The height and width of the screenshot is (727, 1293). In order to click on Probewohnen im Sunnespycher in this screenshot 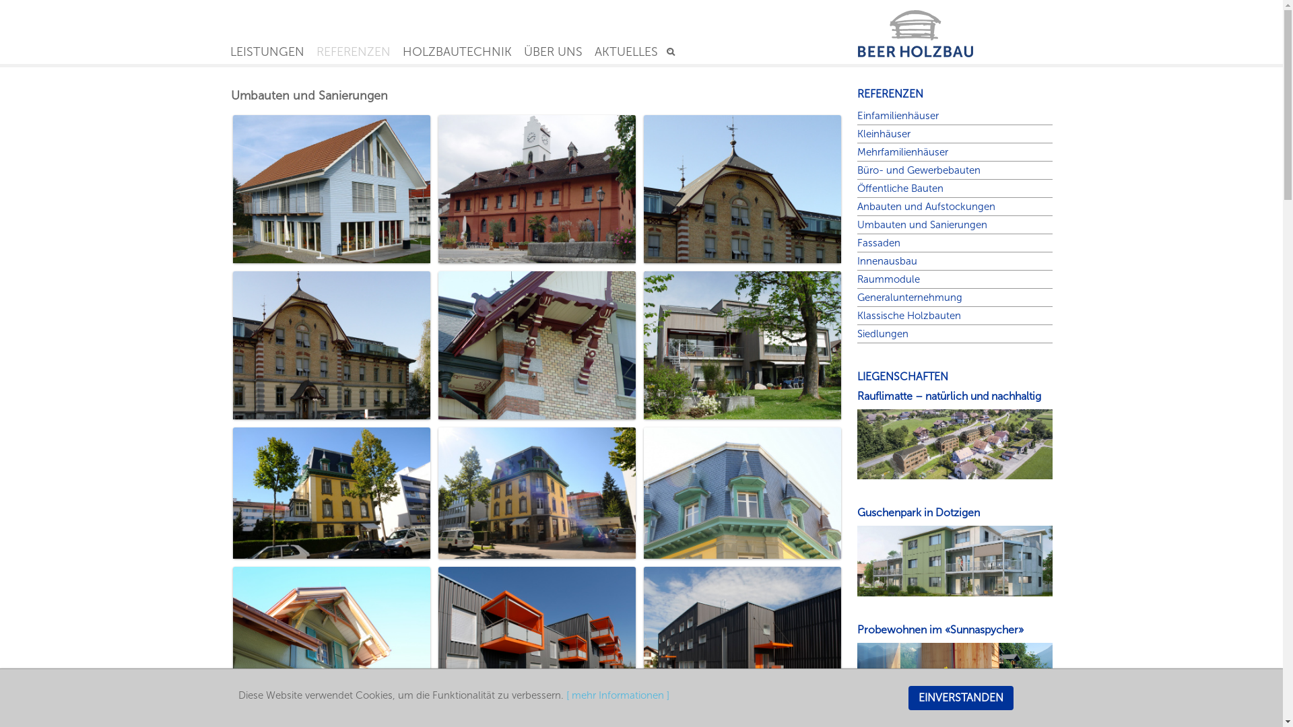, I will do `click(954, 677)`.